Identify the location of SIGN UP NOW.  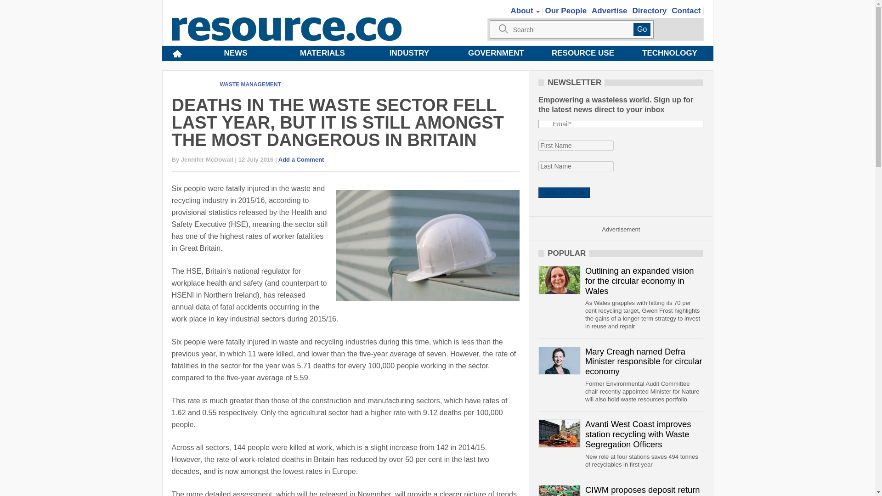
(563, 192).